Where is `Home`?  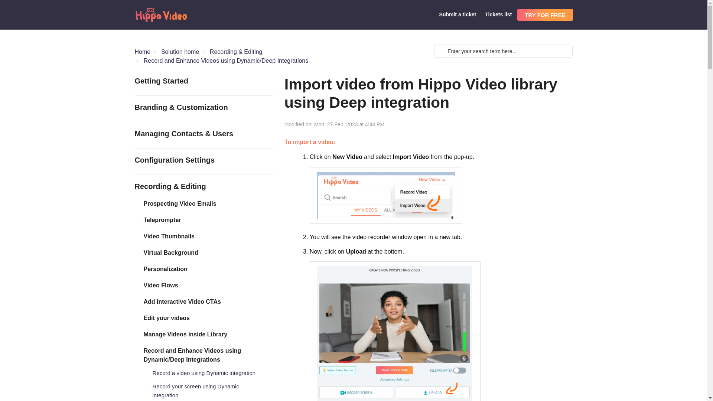 Home is located at coordinates (143, 51).